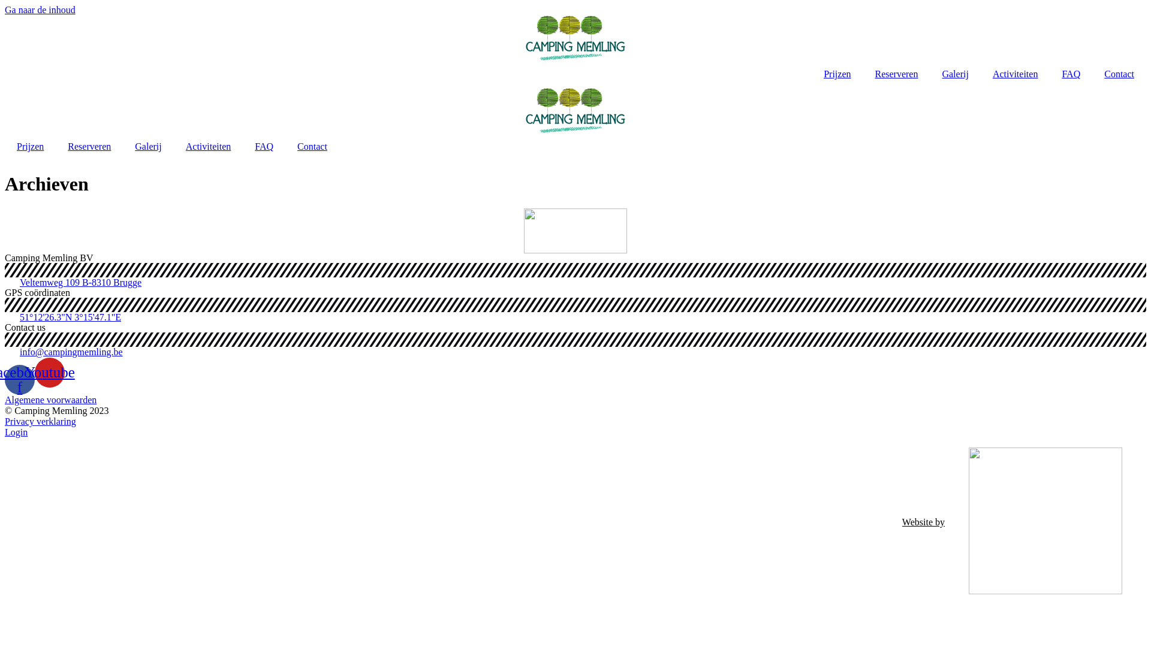 The height and width of the screenshot is (647, 1151). What do you see at coordinates (50, 373) in the screenshot?
I see `Youtube` at bounding box center [50, 373].